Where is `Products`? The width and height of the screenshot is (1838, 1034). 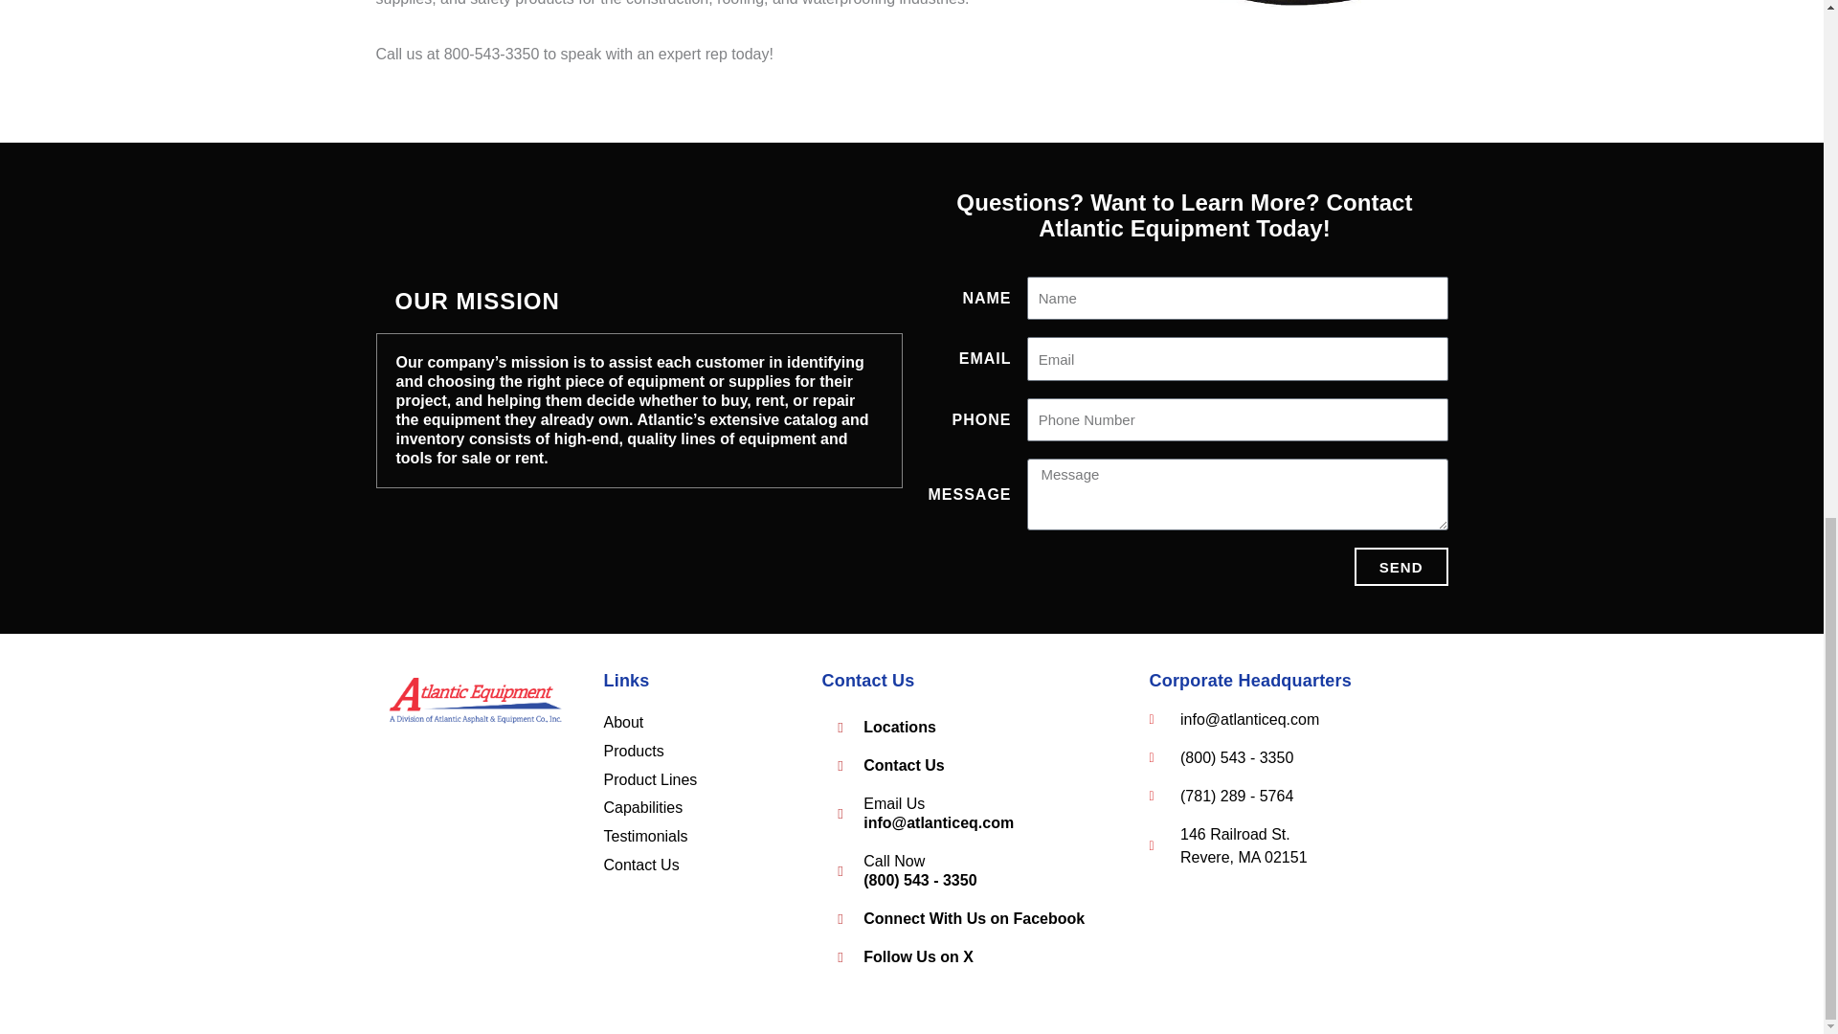 Products is located at coordinates (633, 751).